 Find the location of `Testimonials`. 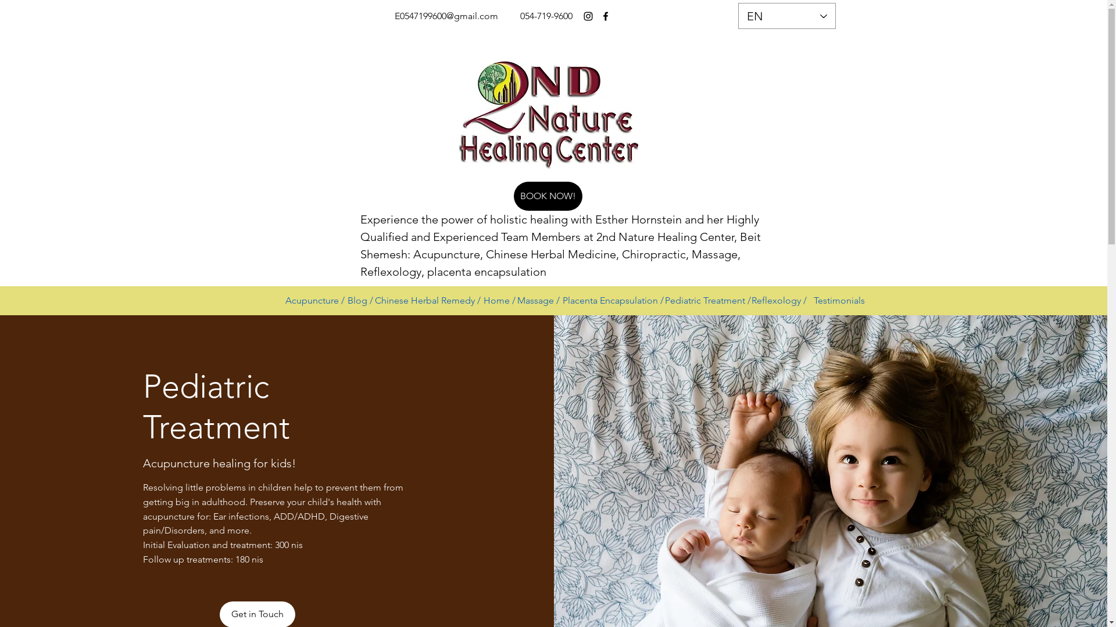

Testimonials is located at coordinates (839, 301).